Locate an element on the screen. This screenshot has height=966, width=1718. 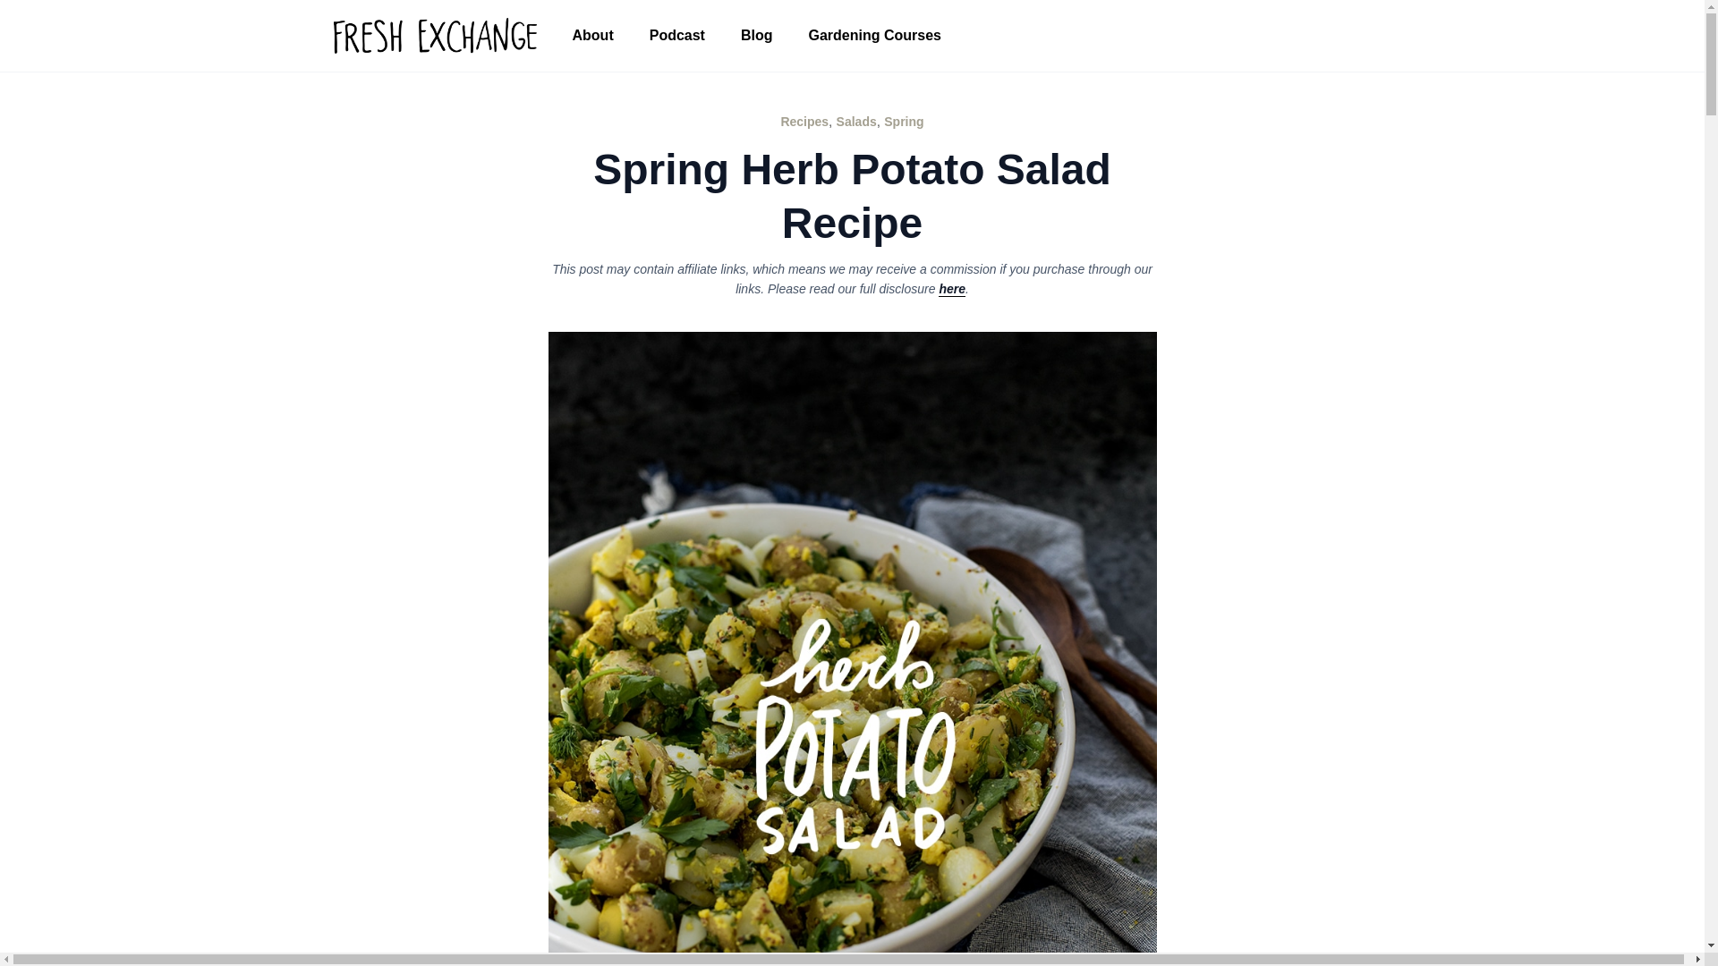
Spring is located at coordinates (904, 122).